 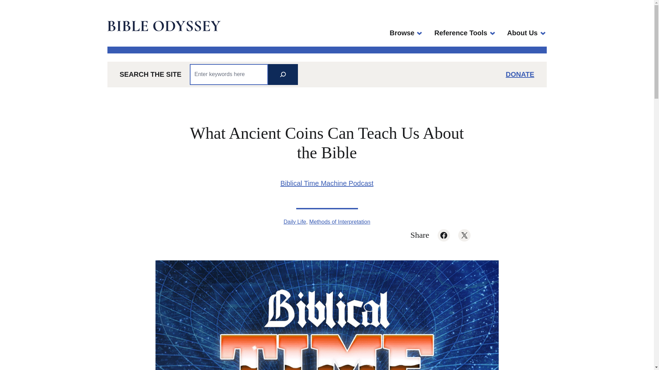 I want to click on Daily Life, so click(x=294, y=222).